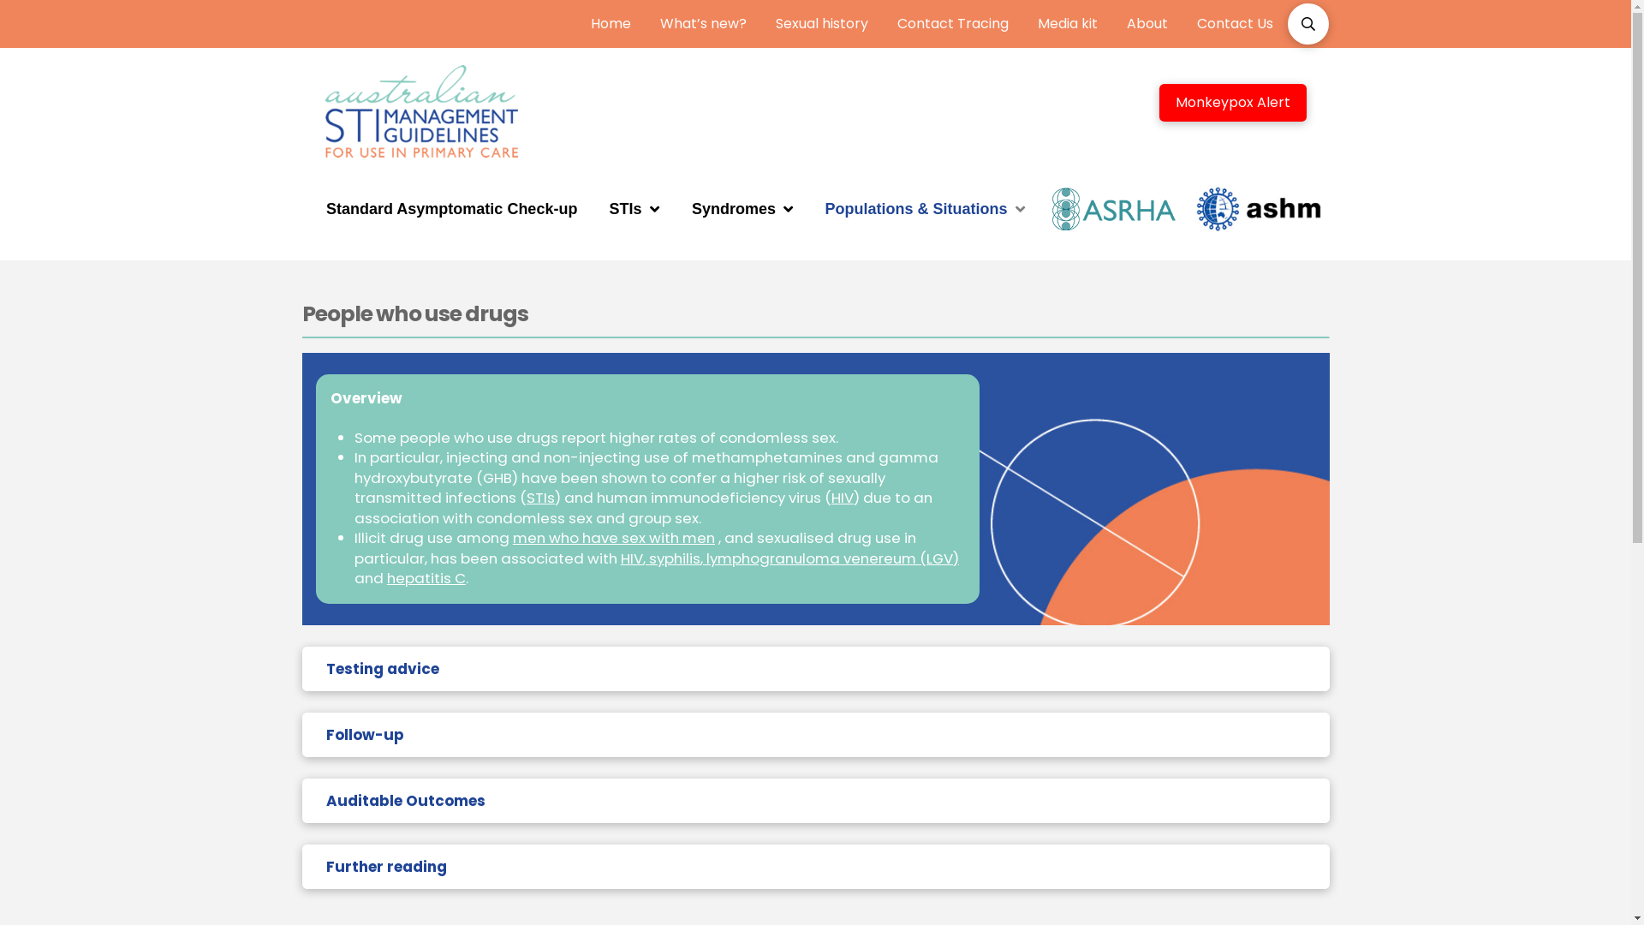  Describe the element at coordinates (742, 209) in the screenshot. I see `Syndromes` at that location.